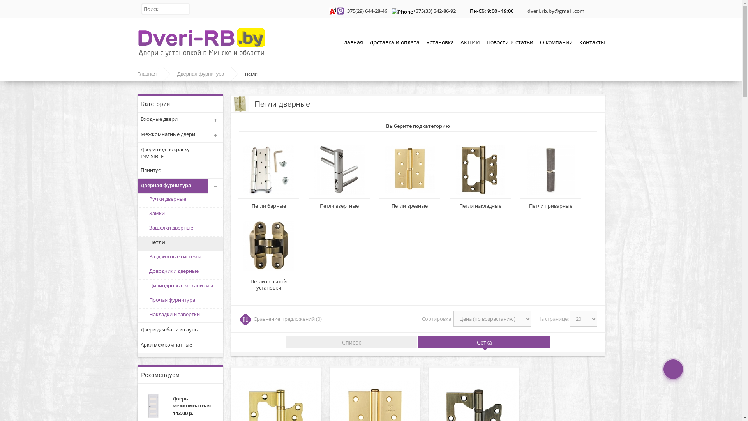 This screenshot has height=421, width=748. What do you see at coordinates (522, 9) in the screenshot?
I see `Email` at bounding box center [522, 9].